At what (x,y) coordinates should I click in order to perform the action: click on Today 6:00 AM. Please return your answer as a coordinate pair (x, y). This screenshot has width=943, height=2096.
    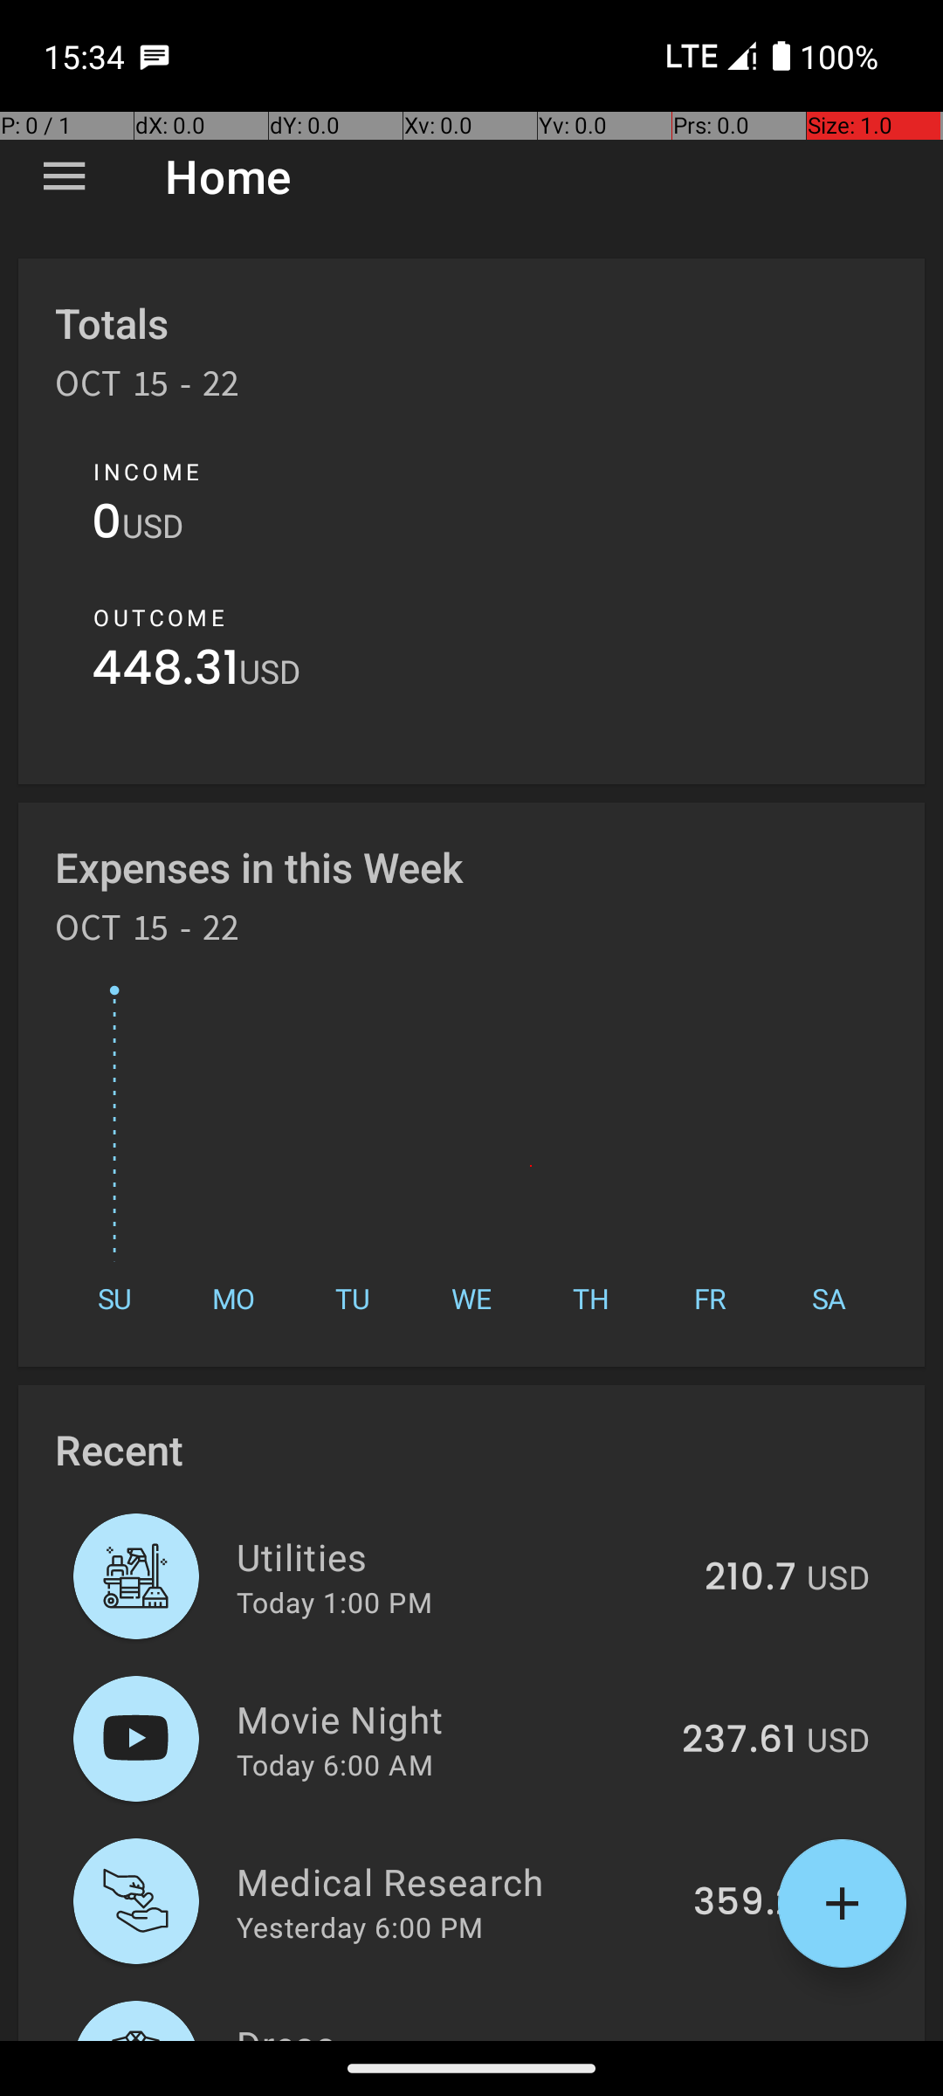
    Looking at the image, I should click on (335, 1764).